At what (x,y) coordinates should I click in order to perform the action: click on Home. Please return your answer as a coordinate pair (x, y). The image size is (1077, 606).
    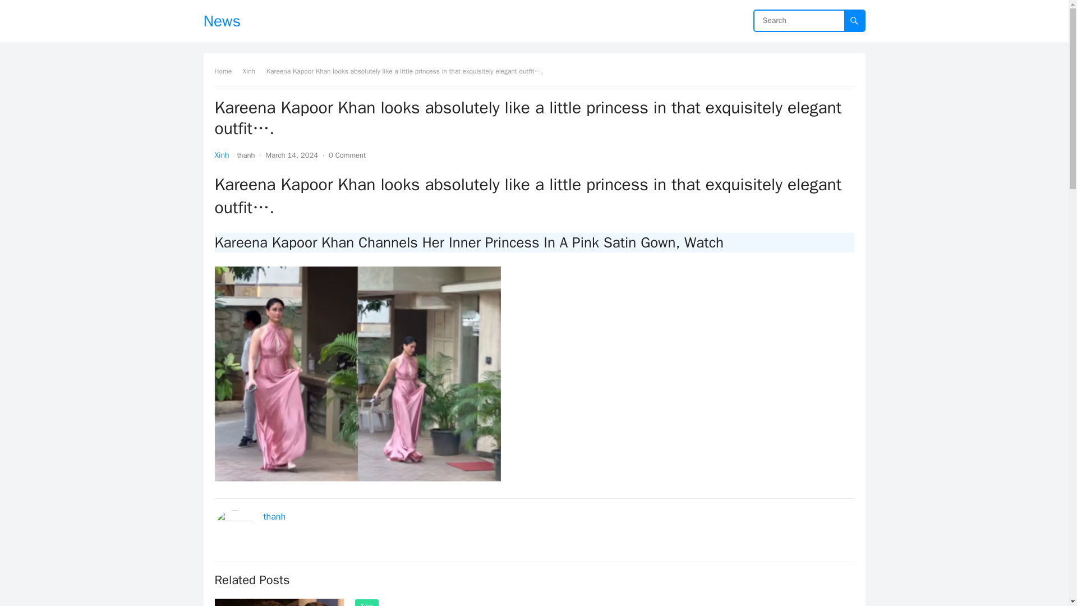
    Looking at the image, I should click on (227, 71).